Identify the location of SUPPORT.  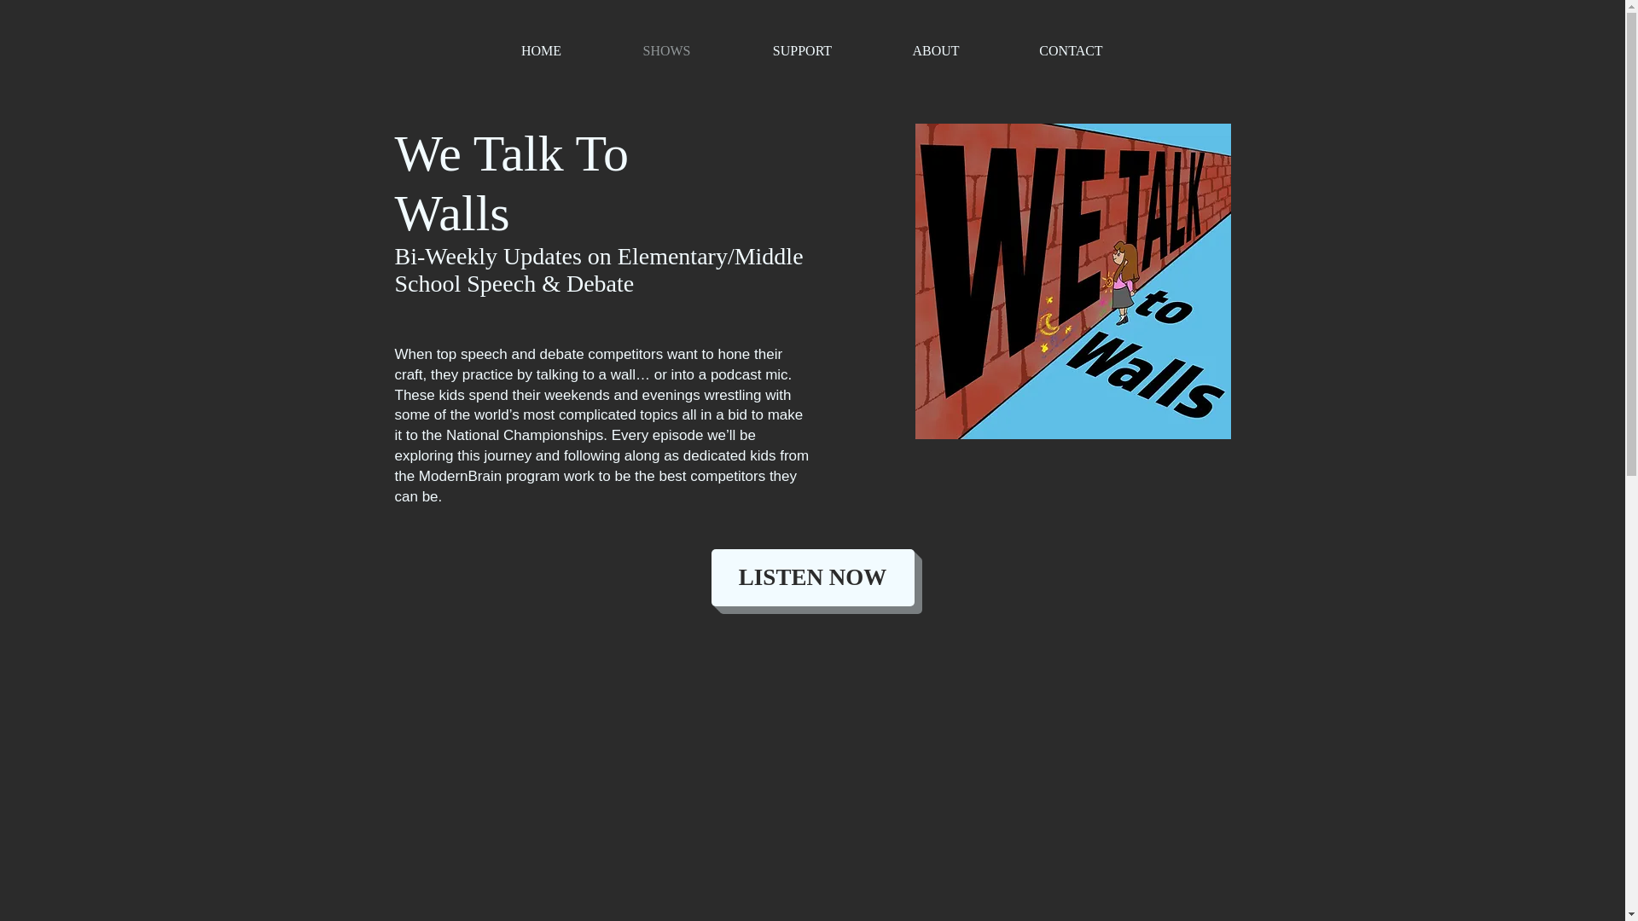
(802, 51).